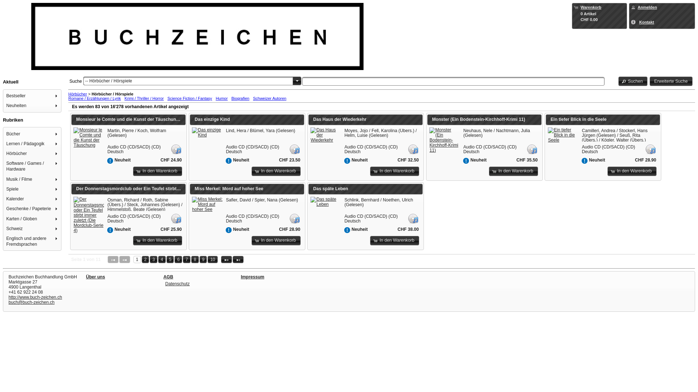 This screenshot has height=392, width=698. Describe the element at coordinates (177, 284) in the screenshot. I see `Datenschutz` at that location.